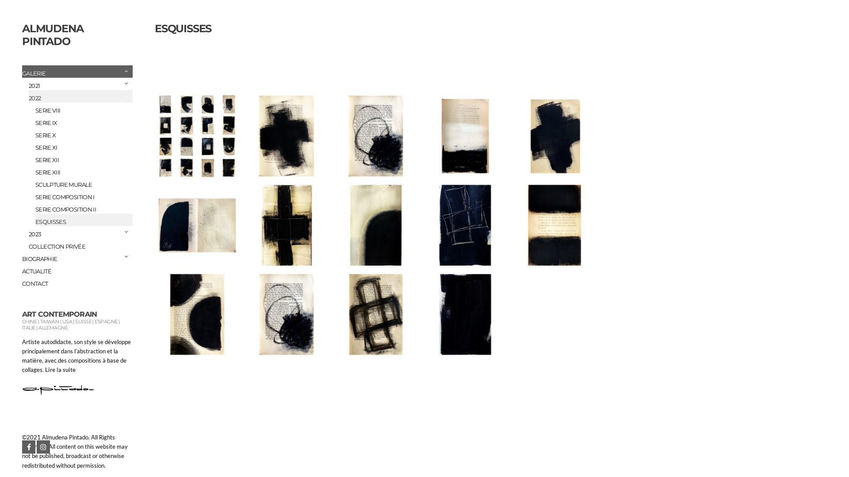  I want to click on BIOGRAPHIE, so click(77, 257).